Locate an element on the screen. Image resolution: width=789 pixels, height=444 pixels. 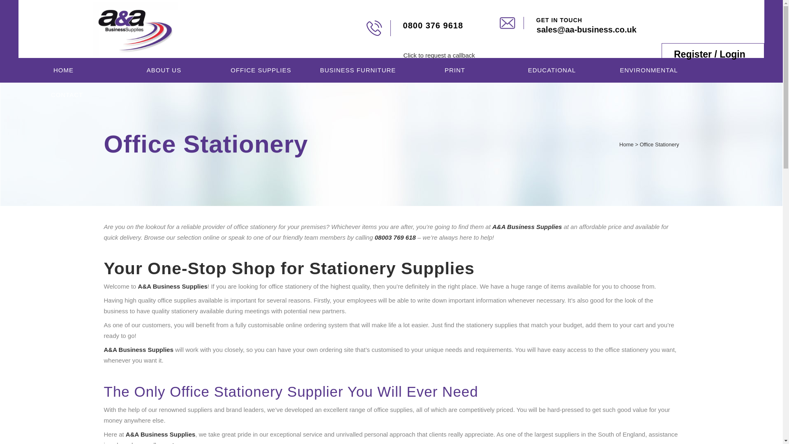
PRINT is located at coordinates (454, 70).